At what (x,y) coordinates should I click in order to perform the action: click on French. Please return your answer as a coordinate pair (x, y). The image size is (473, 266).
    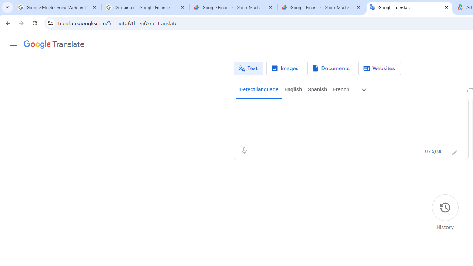
    Looking at the image, I should click on (341, 89).